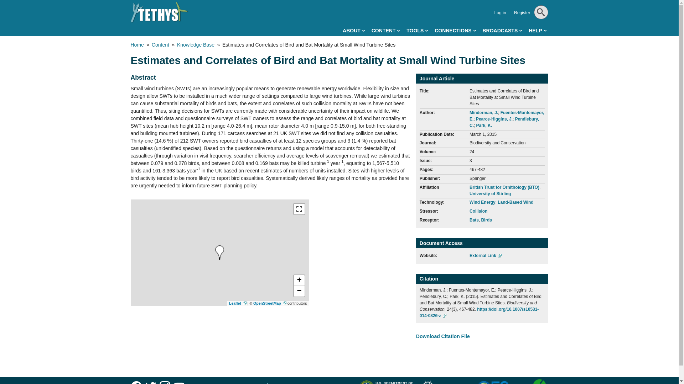  I want to click on Home, so click(159, 12).